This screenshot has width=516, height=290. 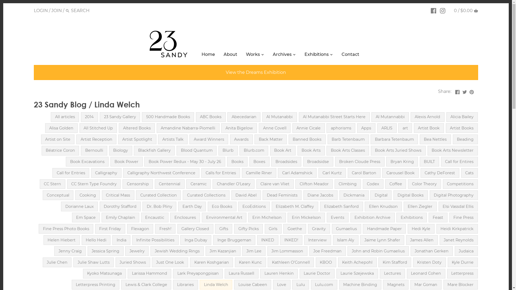 I want to click on Ellen Ziegler, so click(x=420, y=206).